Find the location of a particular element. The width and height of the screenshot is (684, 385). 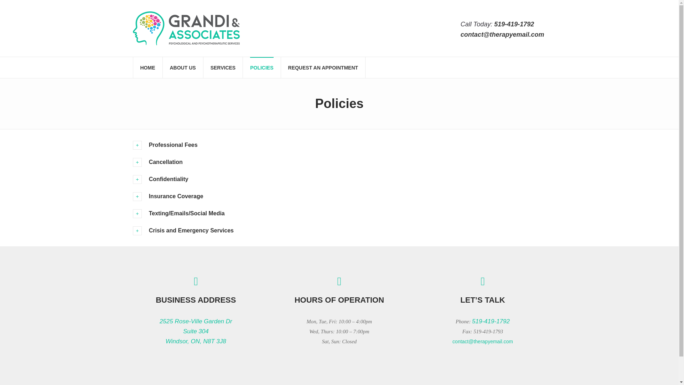

Insurance Coverage is located at coordinates (339, 196).